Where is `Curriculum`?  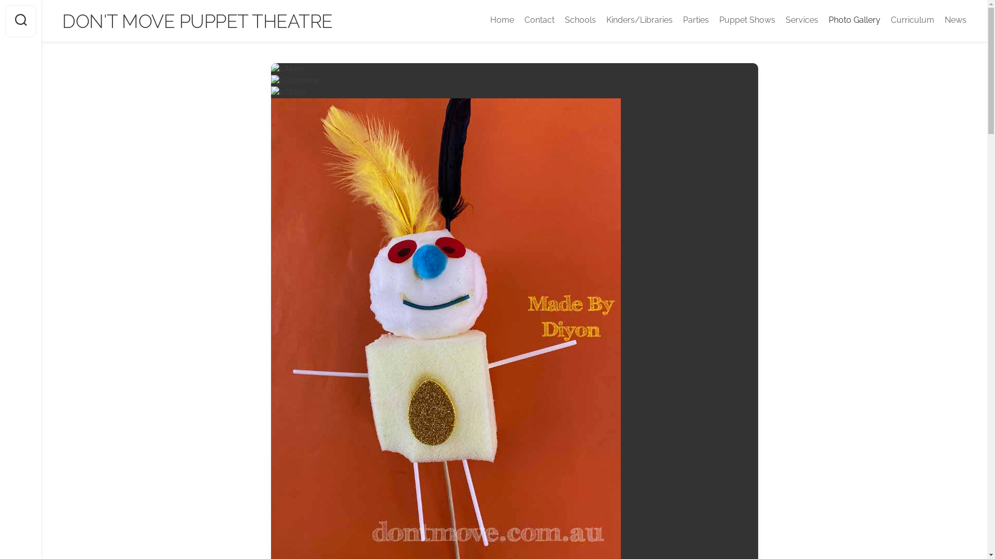 Curriculum is located at coordinates (913, 20).